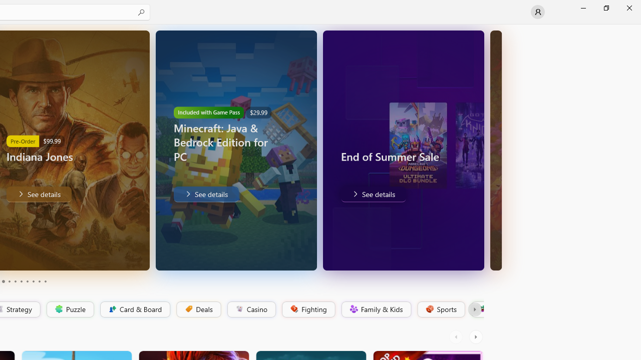  Describe the element at coordinates (9, 281) in the screenshot. I see `Page 4` at that location.